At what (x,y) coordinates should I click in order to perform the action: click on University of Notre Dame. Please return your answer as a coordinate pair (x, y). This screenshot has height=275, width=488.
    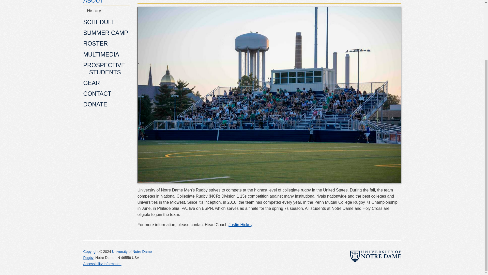
    Looking at the image, I should click on (132, 251).